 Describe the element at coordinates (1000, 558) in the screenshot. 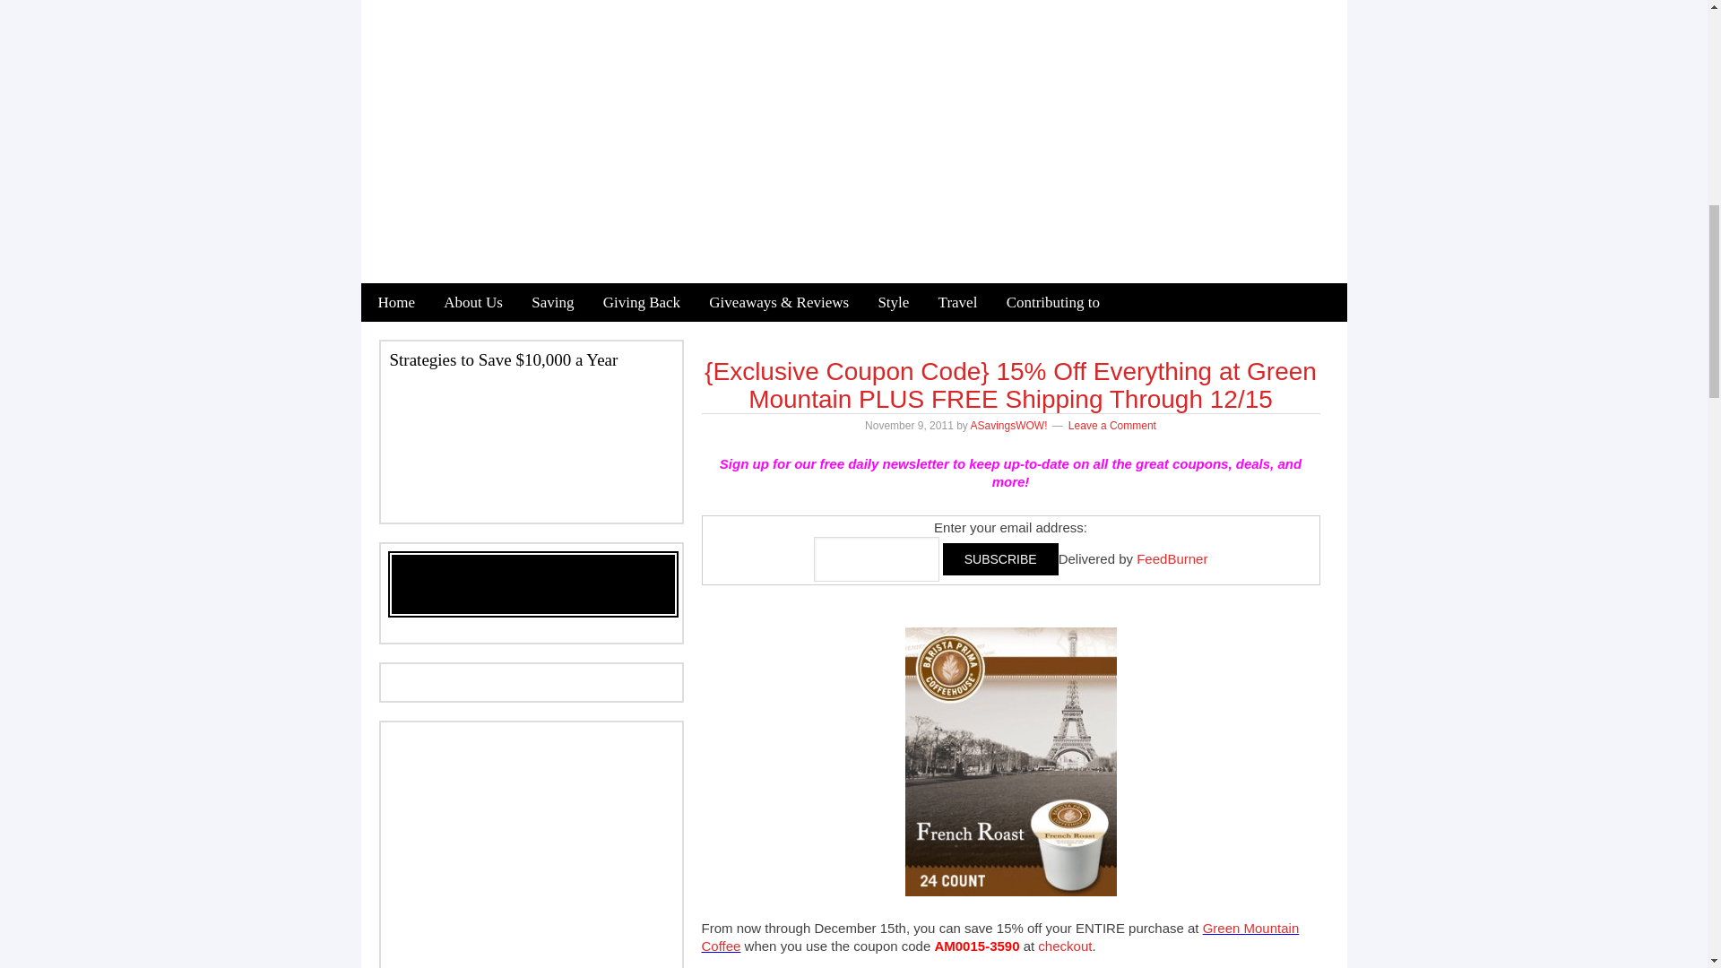

I see `Subscribe` at that location.